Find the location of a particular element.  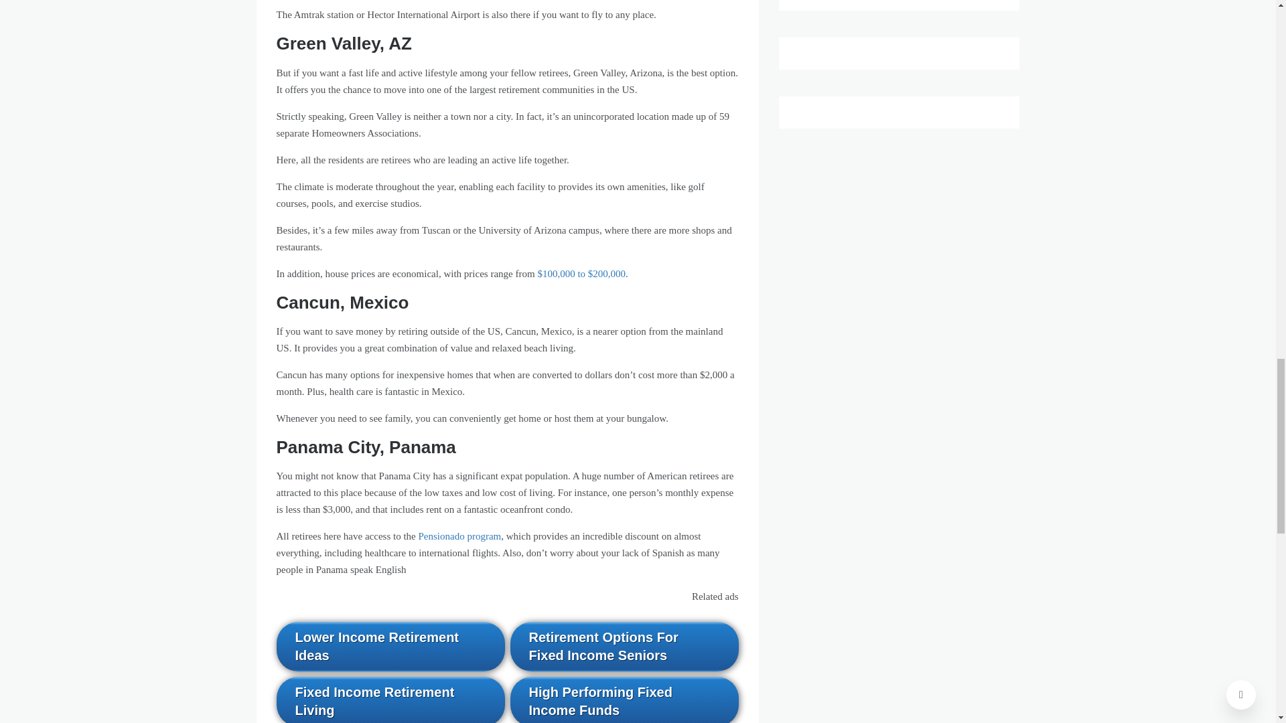

Retirement Options For Fixed Income Seniors is located at coordinates (624, 647).